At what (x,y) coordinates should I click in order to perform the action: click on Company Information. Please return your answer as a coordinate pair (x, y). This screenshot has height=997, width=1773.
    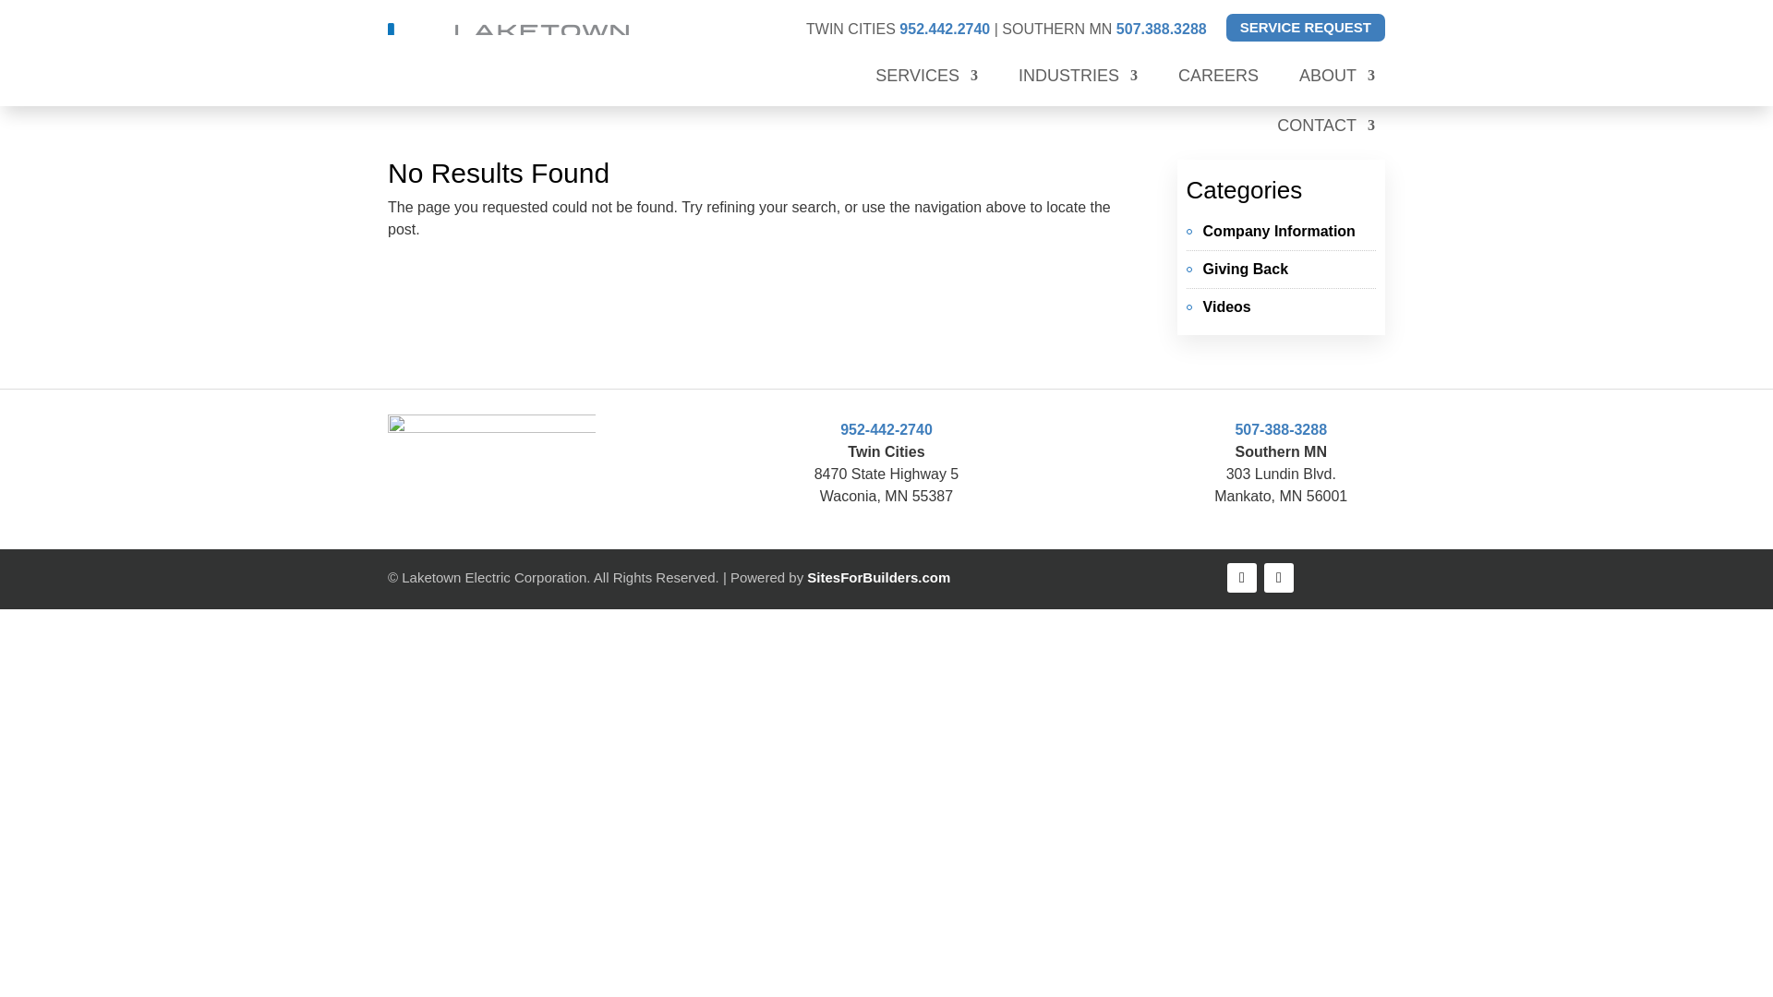
    Looking at the image, I should click on (1280, 231).